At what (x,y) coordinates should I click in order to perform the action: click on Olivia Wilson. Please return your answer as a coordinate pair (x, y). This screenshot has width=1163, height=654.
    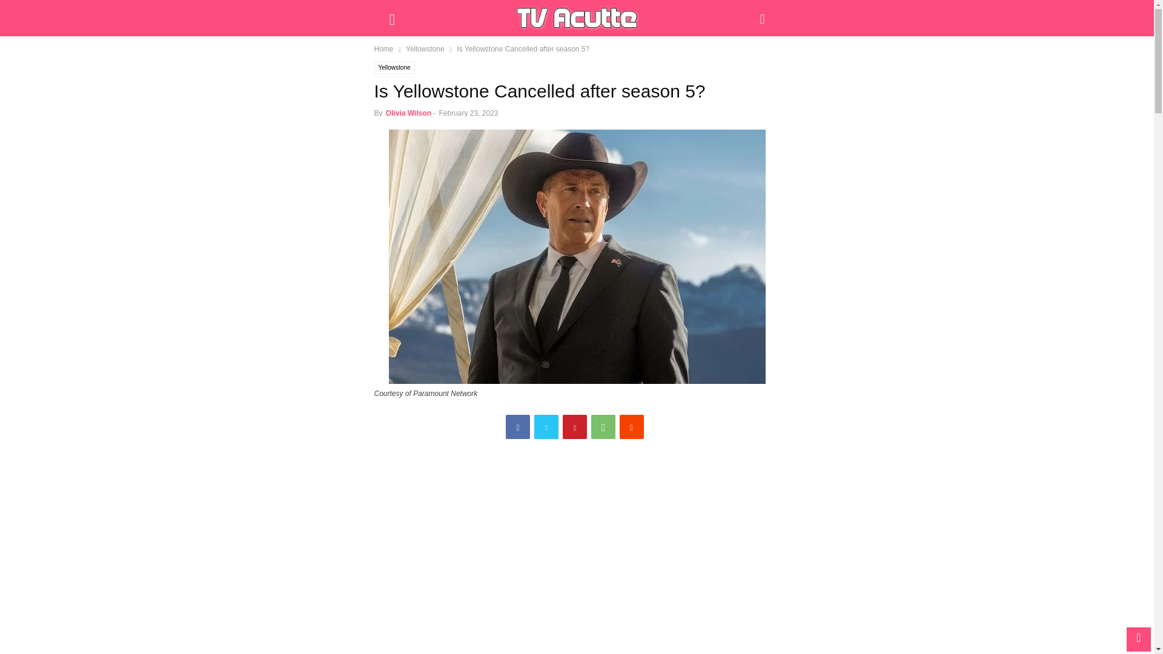
    Looking at the image, I should click on (408, 113).